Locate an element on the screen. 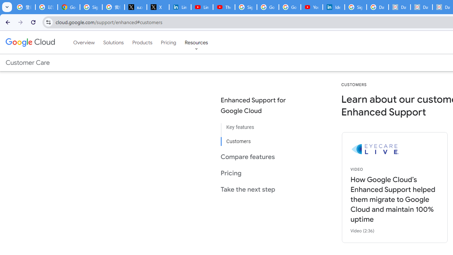 This screenshot has height=255, width=453. Google Cloud is located at coordinates (30, 42).